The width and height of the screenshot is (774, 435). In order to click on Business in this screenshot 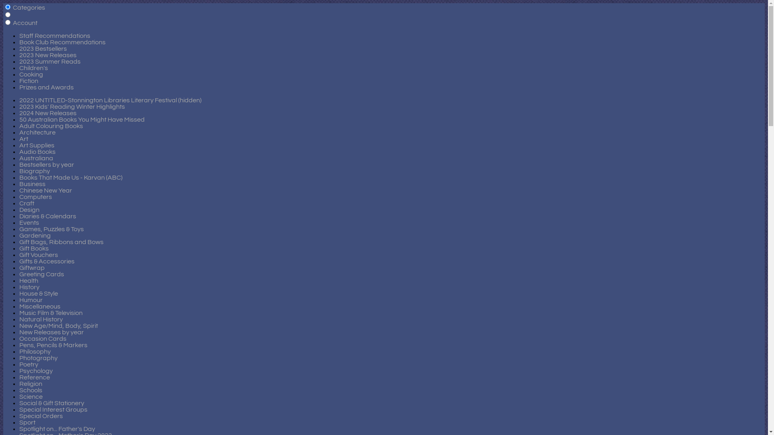, I will do `click(32, 184)`.